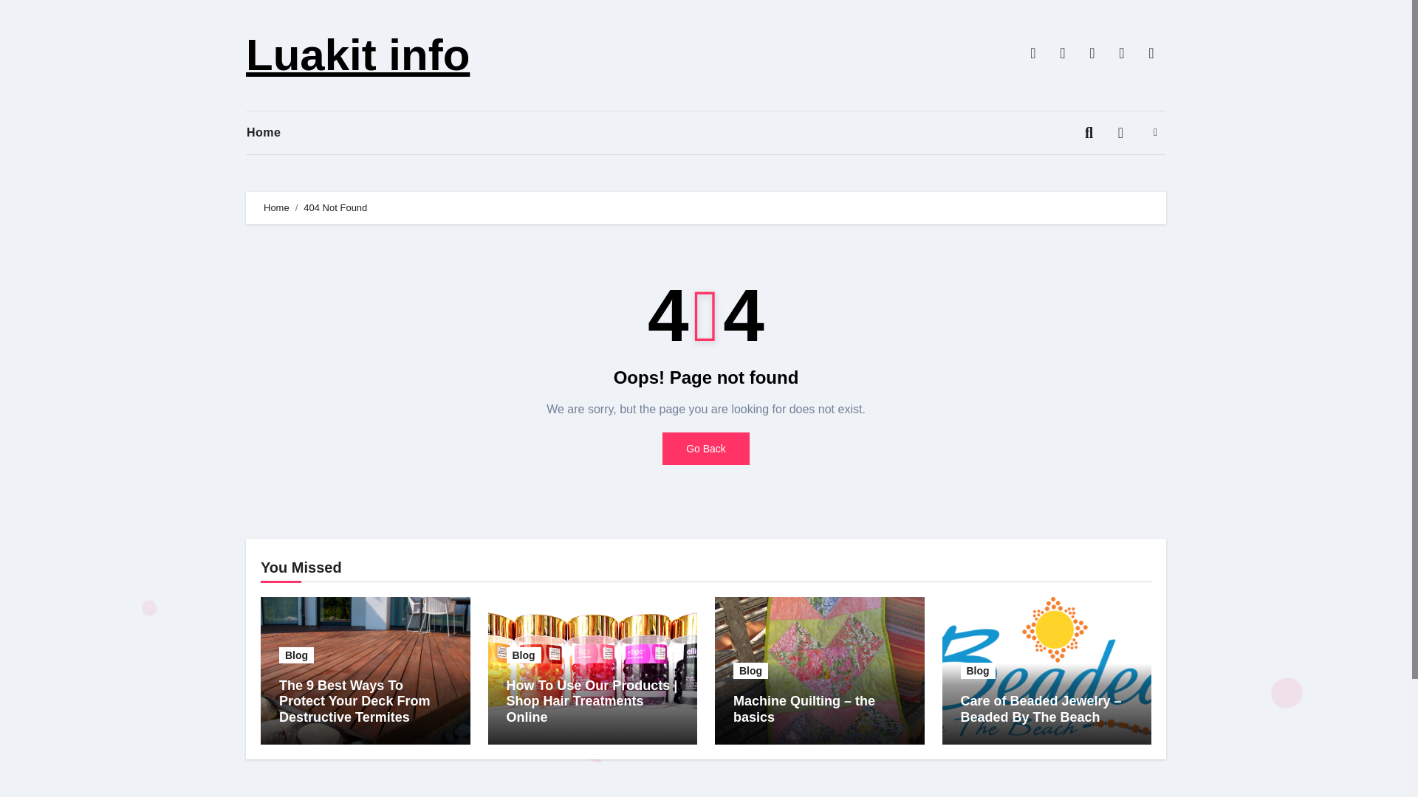  Describe the element at coordinates (977, 670) in the screenshot. I see `Blog` at that location.